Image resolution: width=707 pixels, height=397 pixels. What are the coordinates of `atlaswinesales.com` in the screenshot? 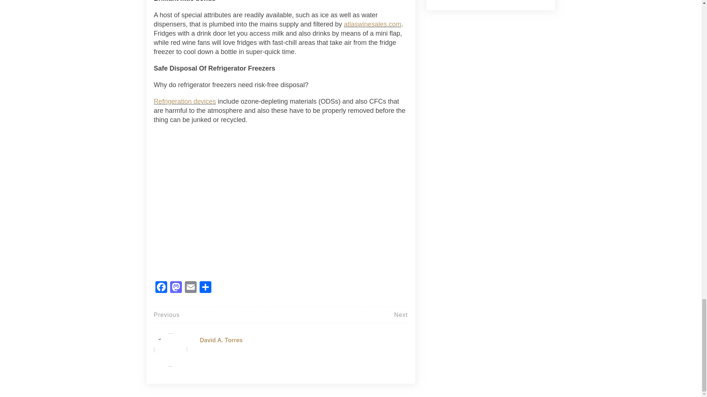 It's located at (373, 24).